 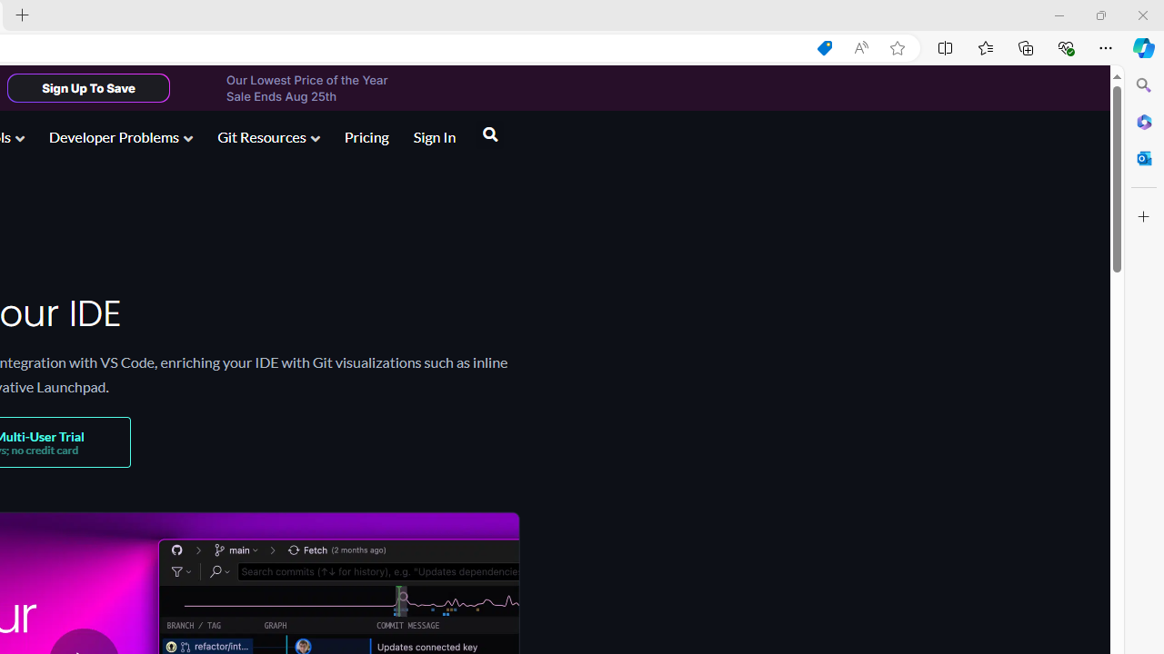 I want to click on Sign In, so click(x=435, y=136).